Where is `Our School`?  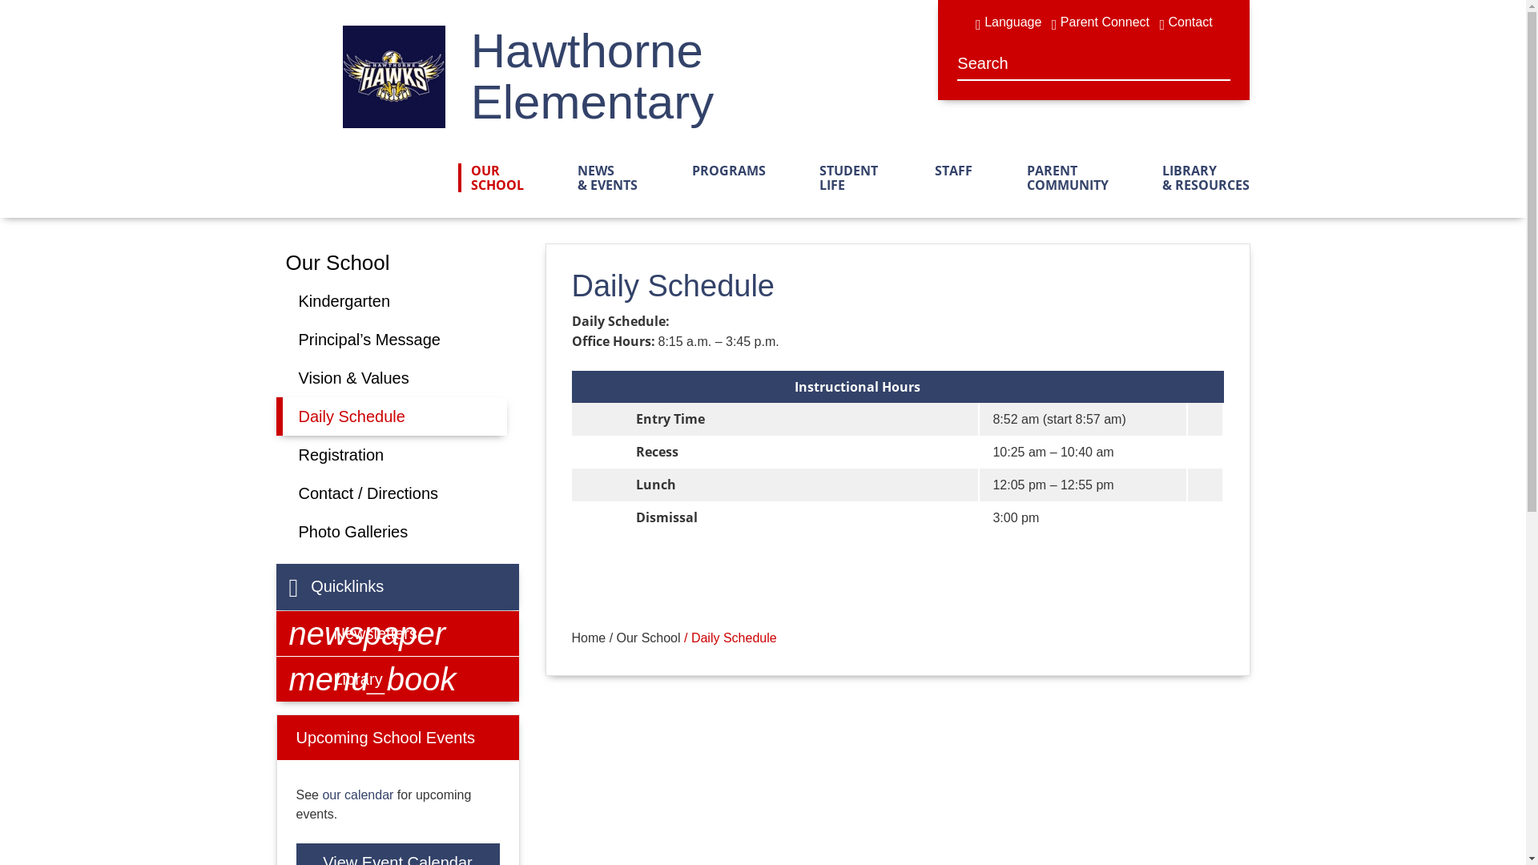 Our School is located at coordinates (649, 638).